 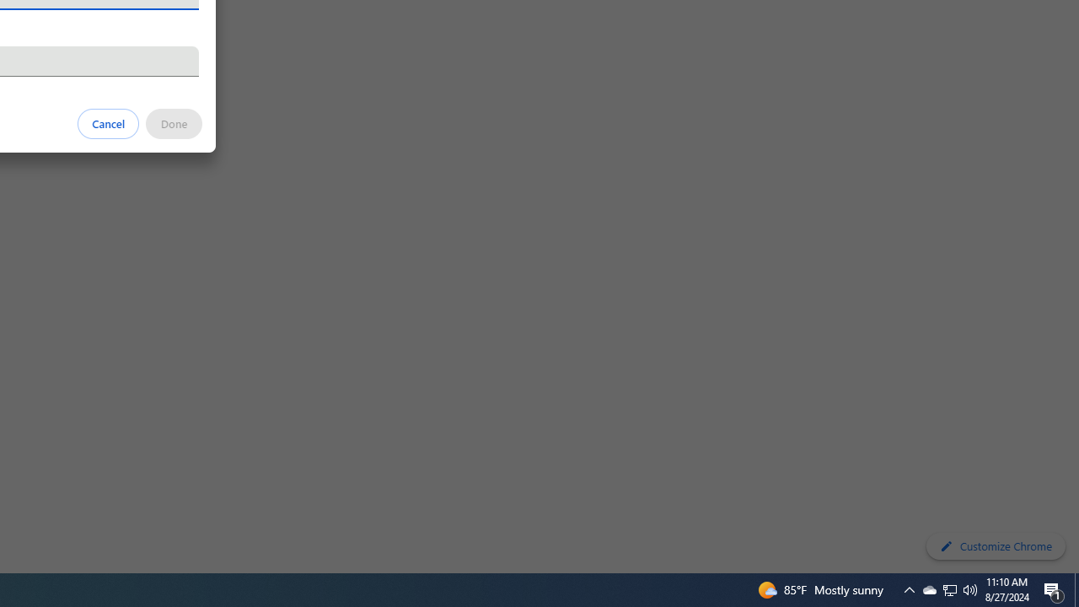 What do you see at coordinates (109, 123) in the screenshot?
I see `Cancel` at bounding box center [109, 123].